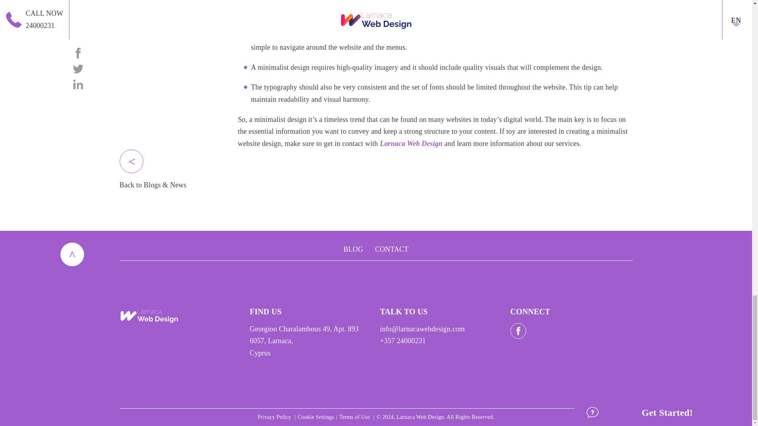  I want to click on Privacy Policy, so click(275, 417).